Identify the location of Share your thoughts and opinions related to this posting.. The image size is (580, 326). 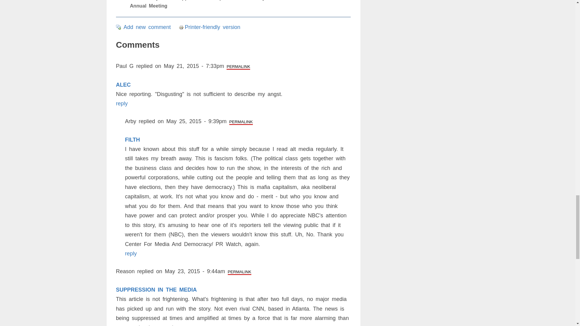
(147, 27).